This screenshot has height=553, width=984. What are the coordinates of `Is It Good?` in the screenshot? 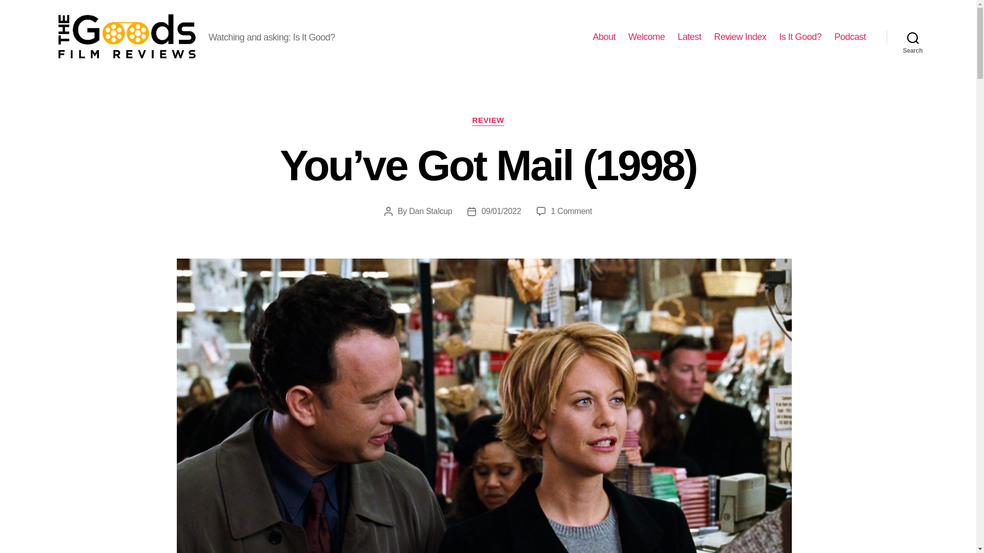 It's located at (801, 37).